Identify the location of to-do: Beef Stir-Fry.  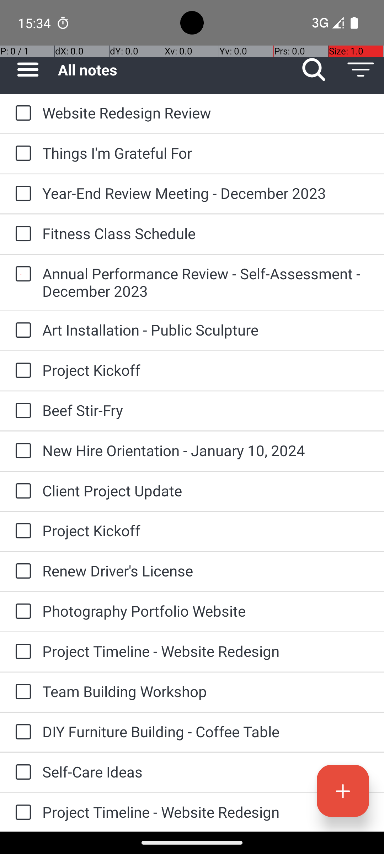
(21, 411).